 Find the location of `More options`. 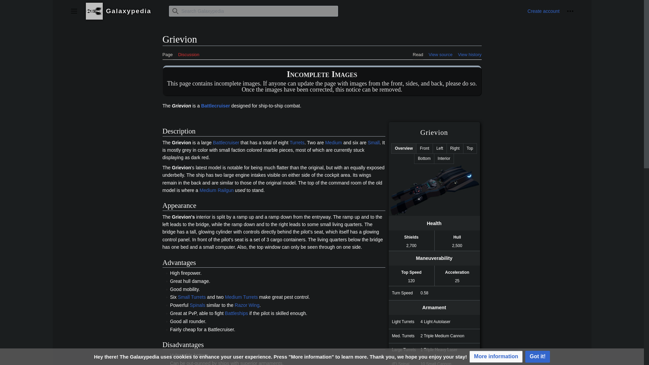

More options is located at coordinates (570, 11).